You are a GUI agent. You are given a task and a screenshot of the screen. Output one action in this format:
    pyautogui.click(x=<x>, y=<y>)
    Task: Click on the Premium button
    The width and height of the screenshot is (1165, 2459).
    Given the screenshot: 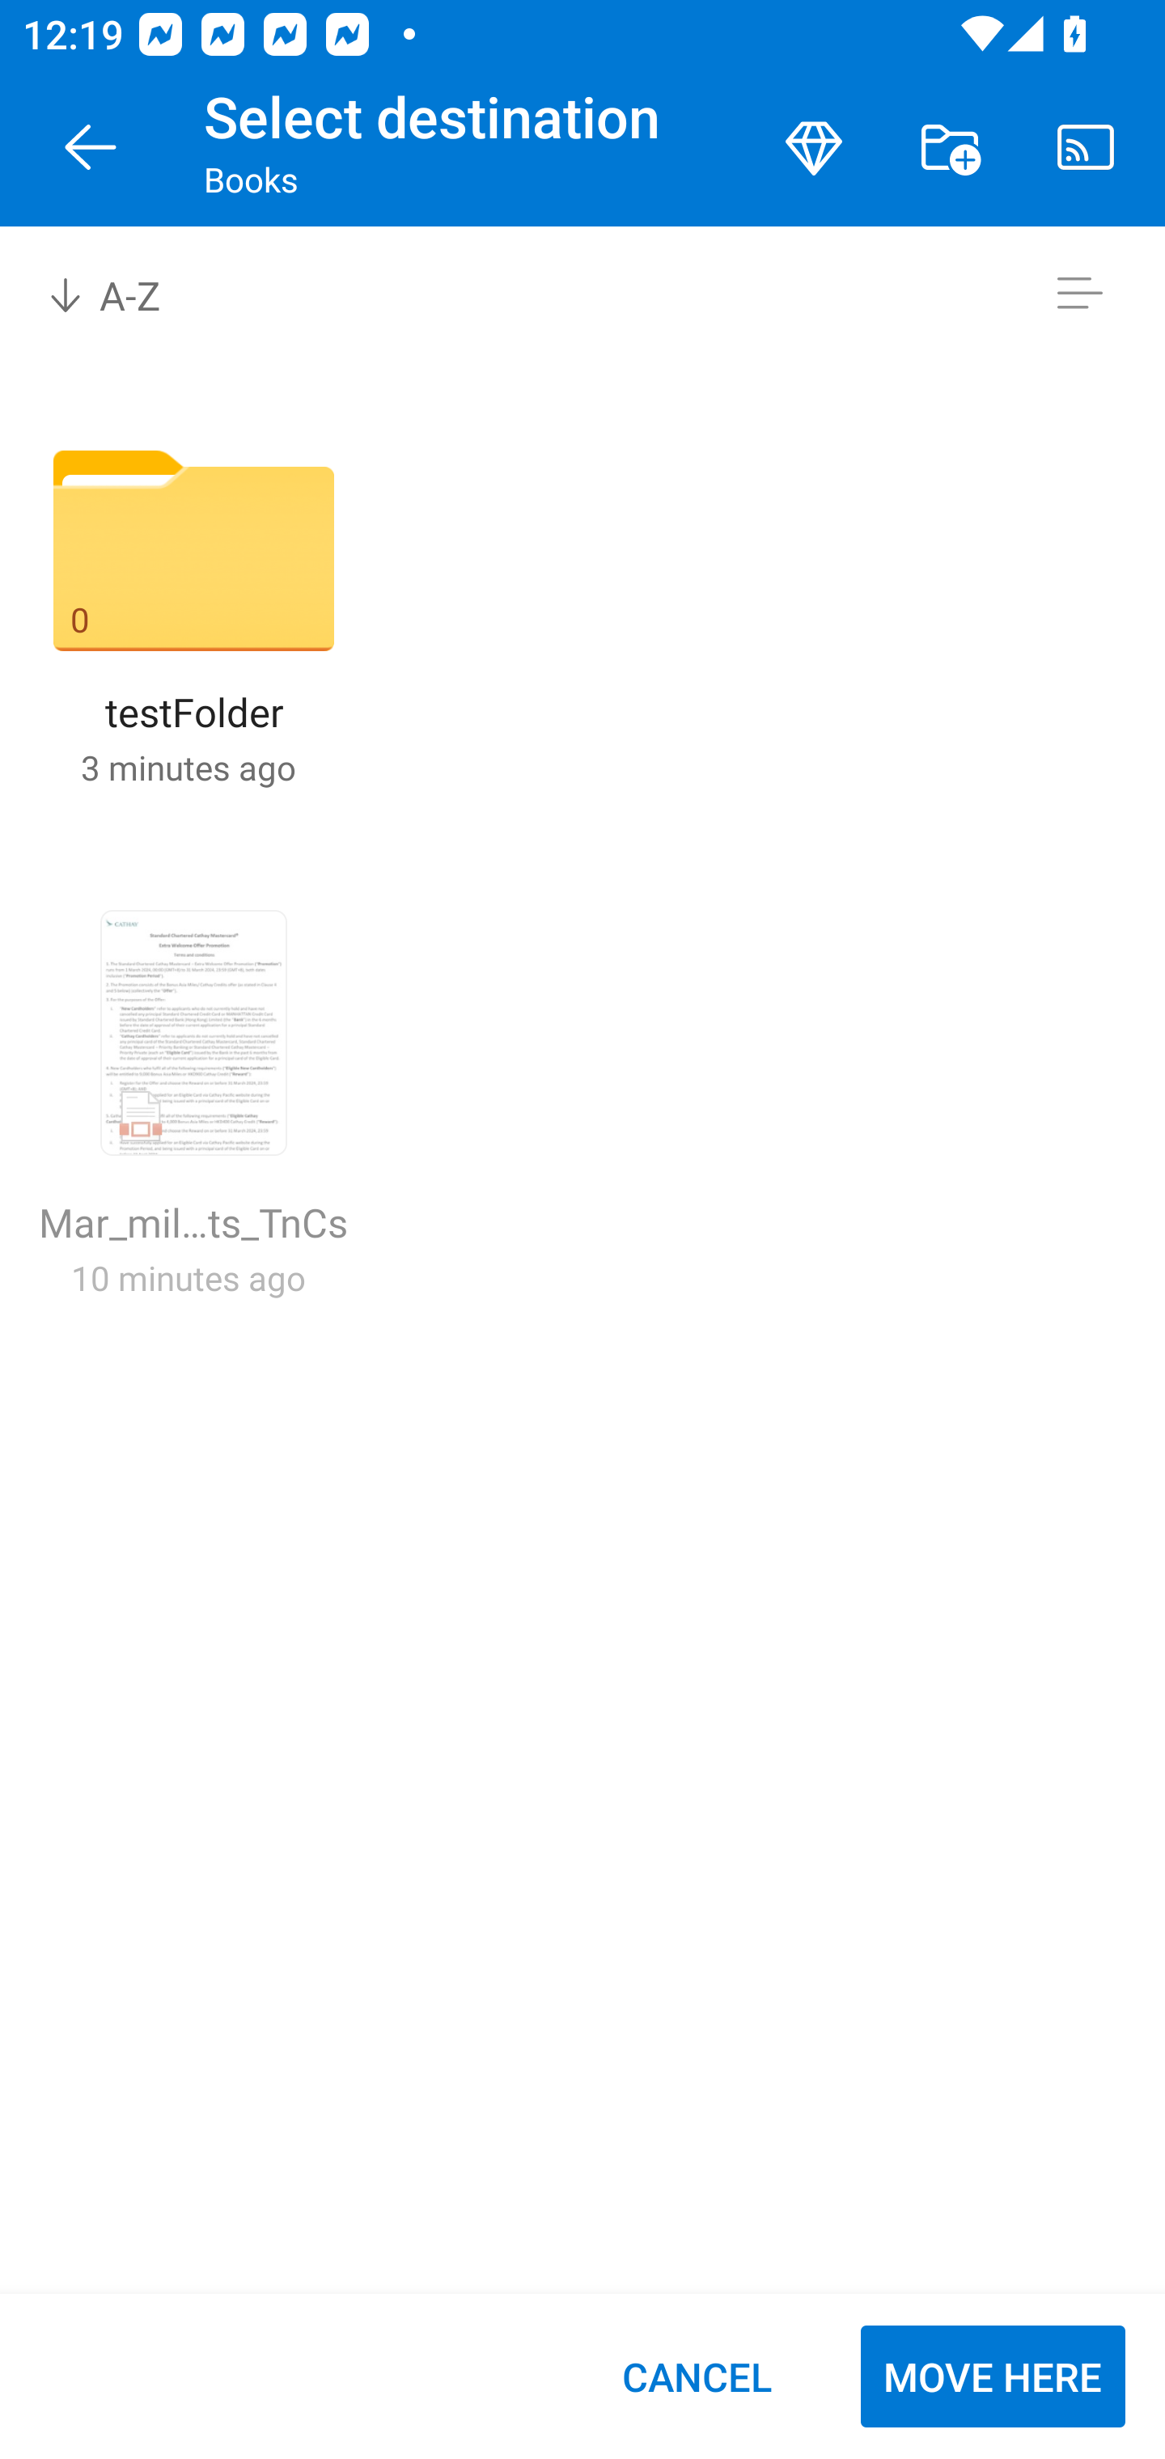 What is the action you would take?
    pyautogui.click(x=814, y=147)
    